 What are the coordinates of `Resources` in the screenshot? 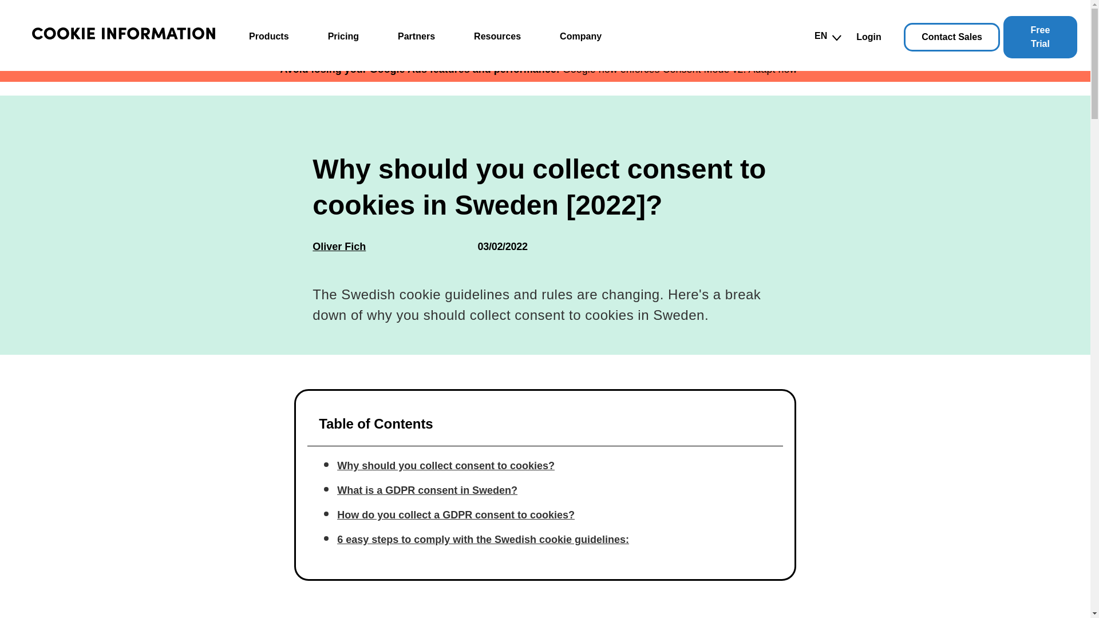 It's located at (497, 36).